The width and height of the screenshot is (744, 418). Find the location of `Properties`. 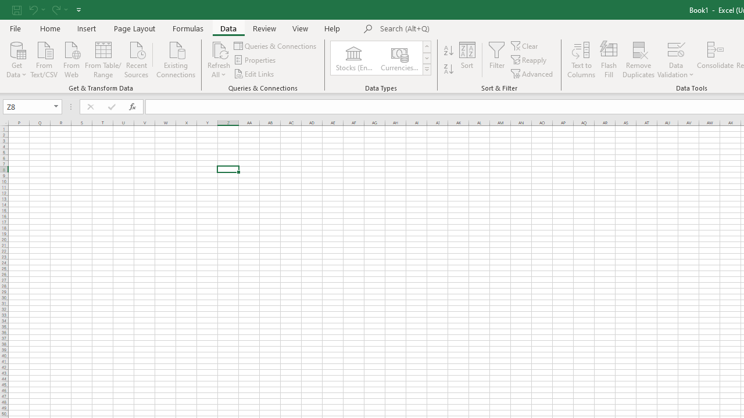

Properties is located at coordinates (256, 60).